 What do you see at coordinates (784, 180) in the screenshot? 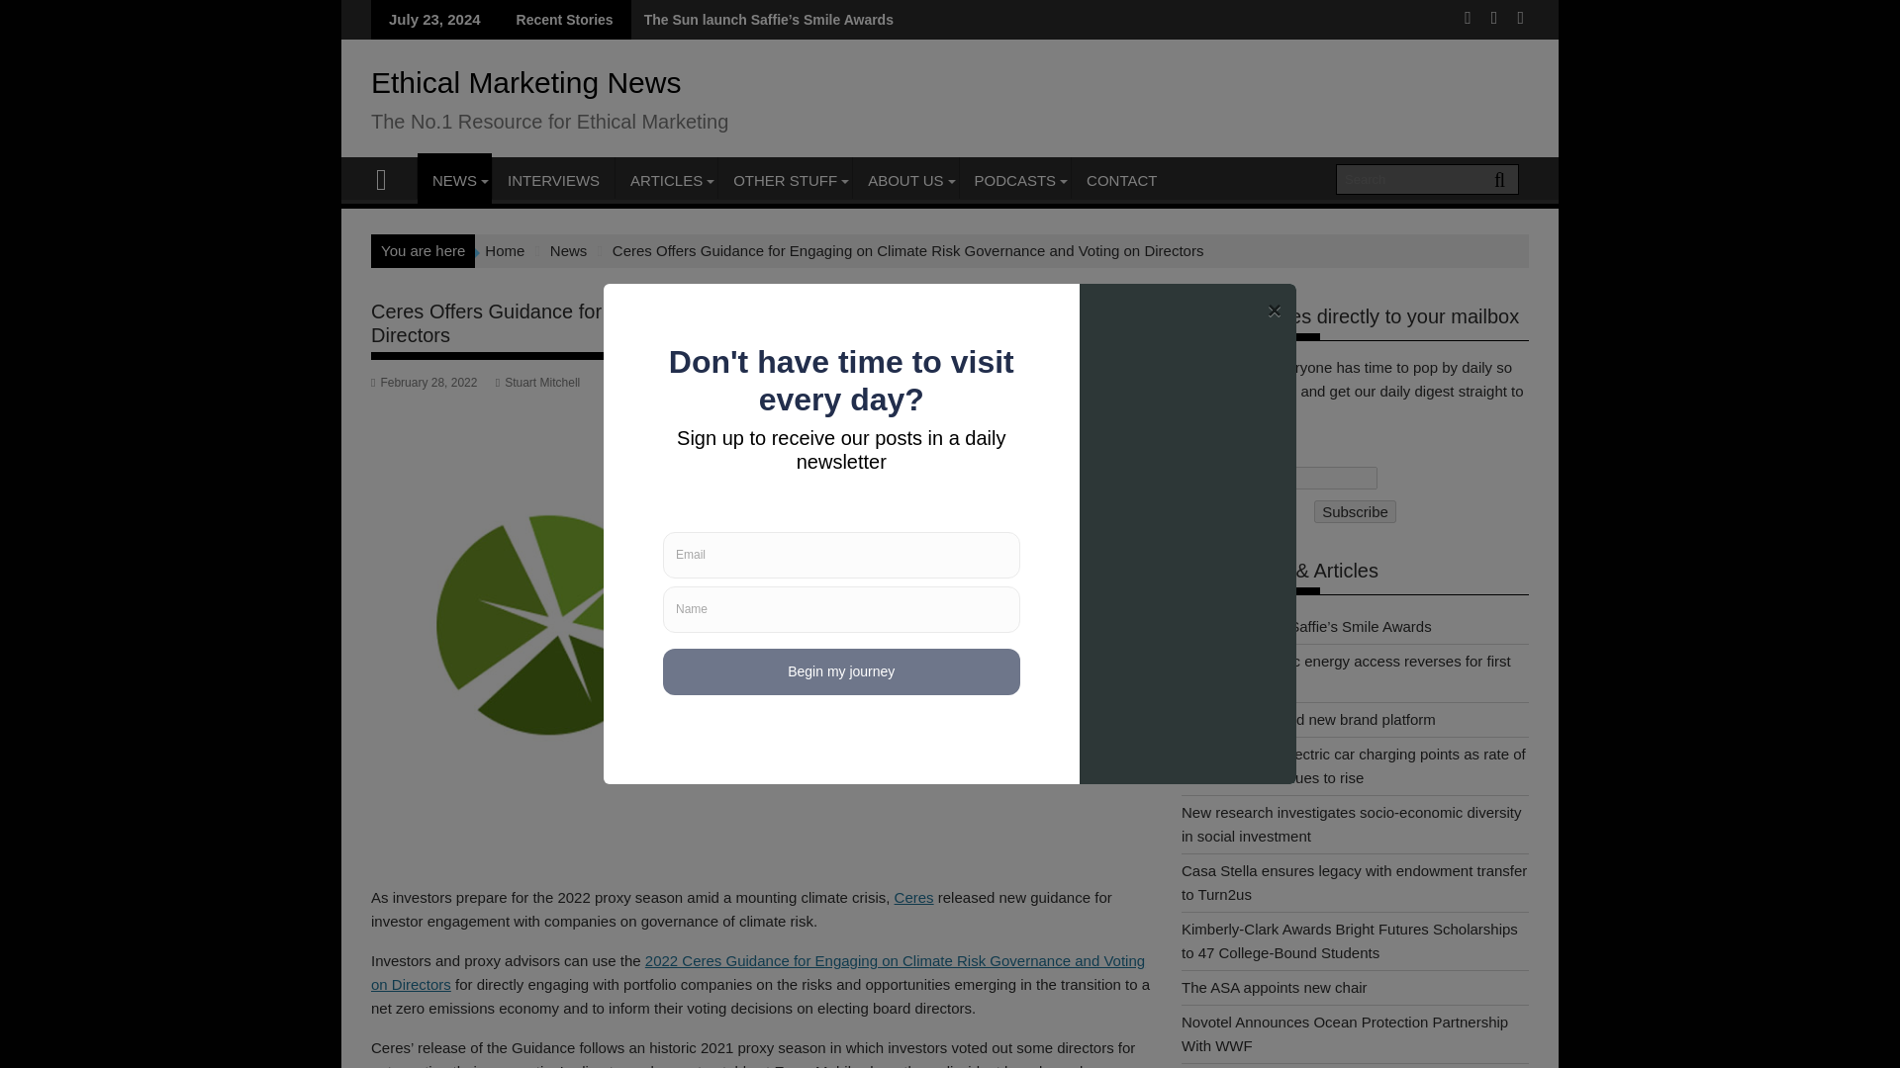
I see `OTHER STUFF` at bounding box center [784, 180].